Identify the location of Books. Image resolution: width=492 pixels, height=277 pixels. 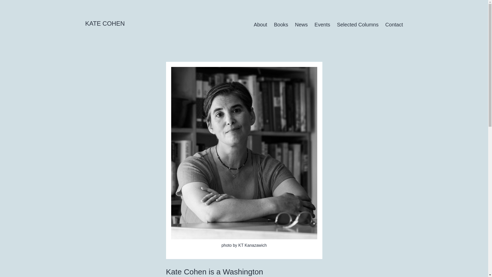
(281, 25).